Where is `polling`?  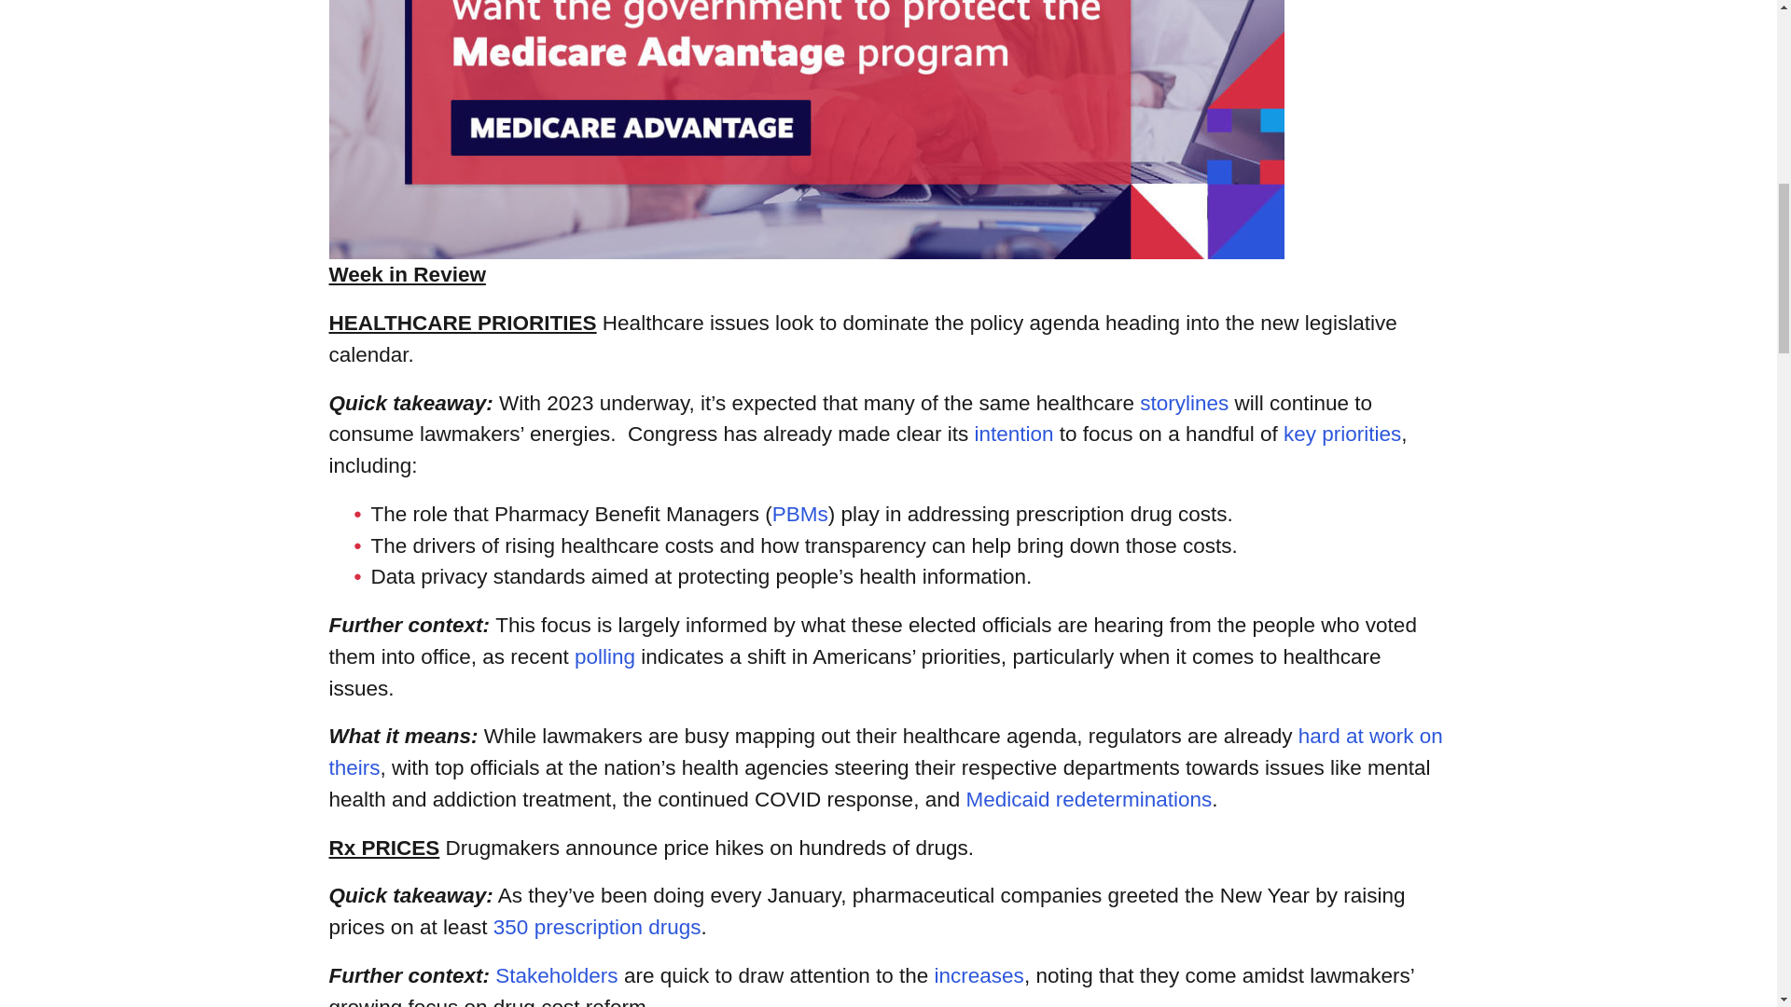 polling is located at coordinates (604, 656).